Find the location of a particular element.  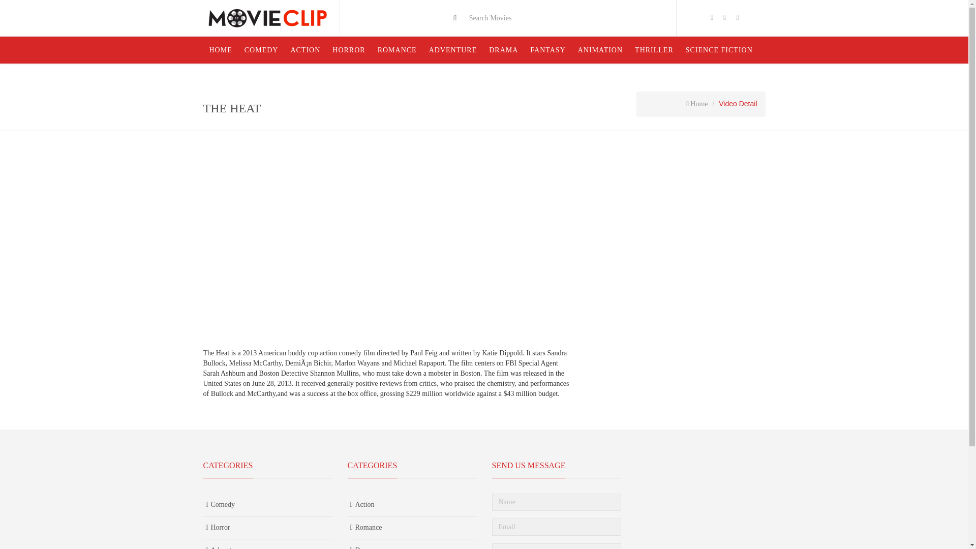

THRILLER is located at coordinates (654, 50).